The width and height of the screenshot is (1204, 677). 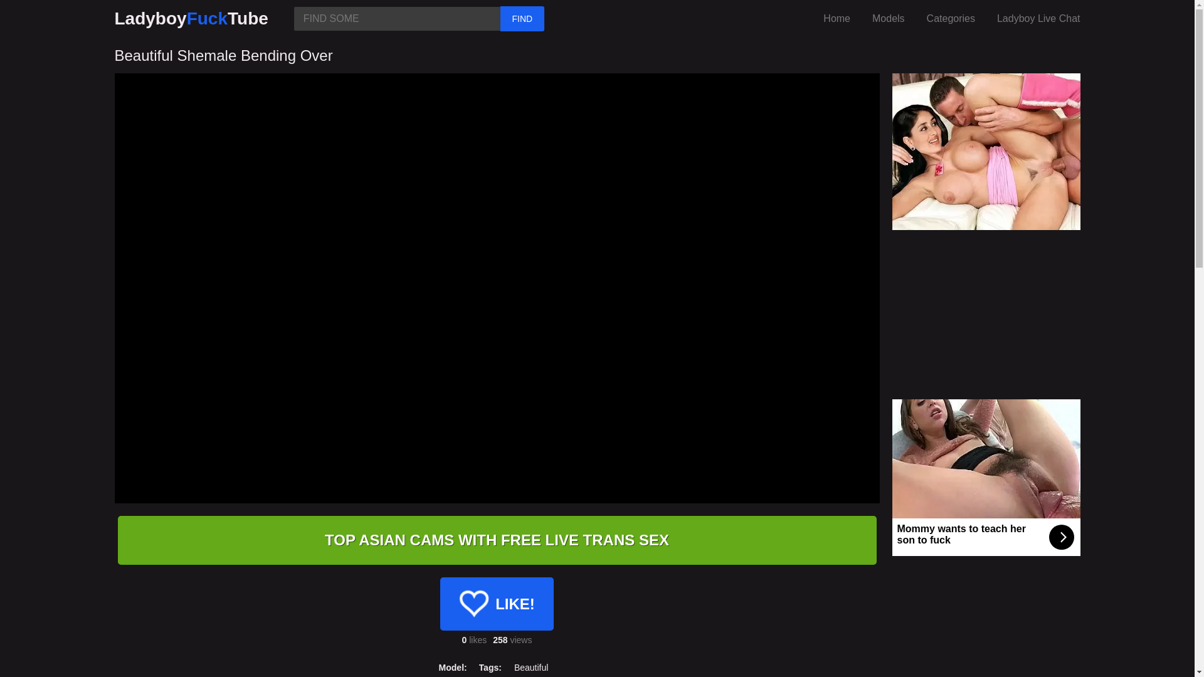 I want to click on Beautiful, so click(x=531, y=667).